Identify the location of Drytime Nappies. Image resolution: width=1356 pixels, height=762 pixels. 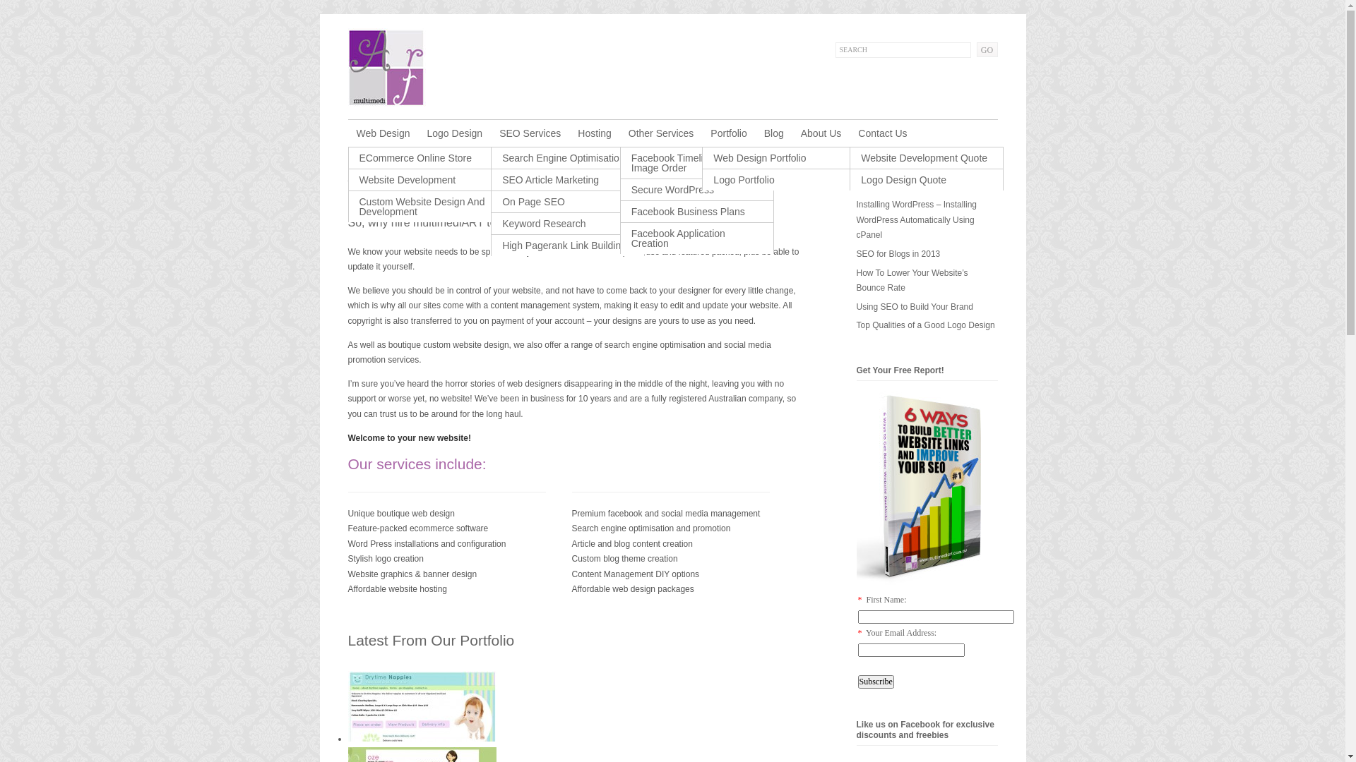
(421, 739).